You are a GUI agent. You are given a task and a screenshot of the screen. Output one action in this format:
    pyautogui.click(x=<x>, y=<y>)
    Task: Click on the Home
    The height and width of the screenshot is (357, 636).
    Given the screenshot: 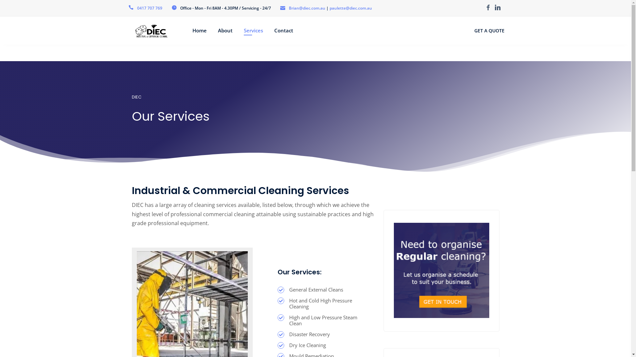 What is the action you would take?
    pyautogui.click(x=199, y=30)
    